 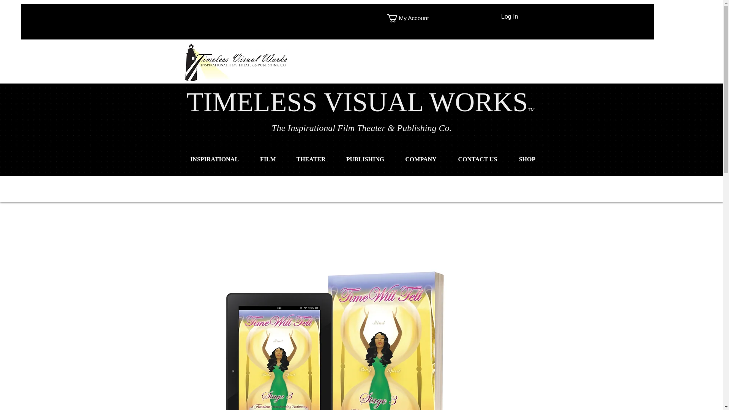 I want to click on INSPIRATIONAL, so click(x=215, y=159).